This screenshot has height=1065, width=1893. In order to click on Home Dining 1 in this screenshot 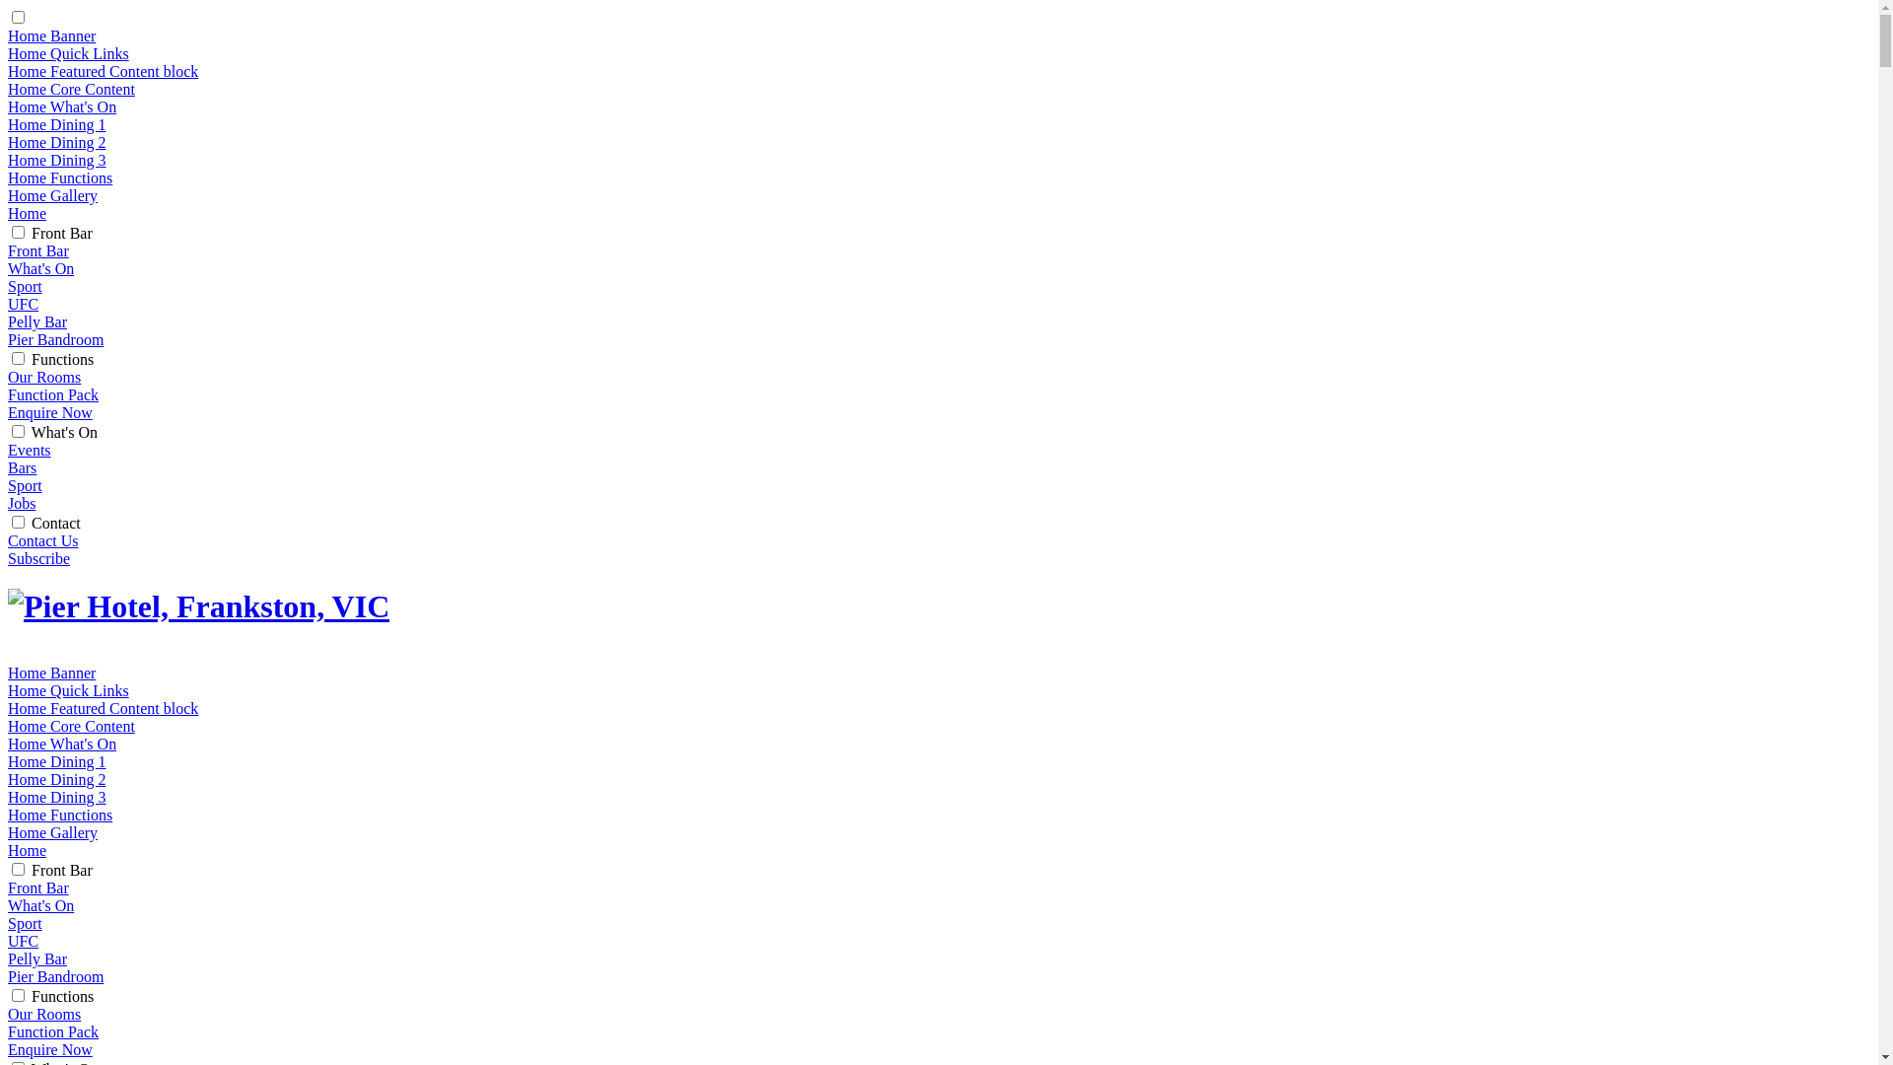, I will do `click(57, 761)`.